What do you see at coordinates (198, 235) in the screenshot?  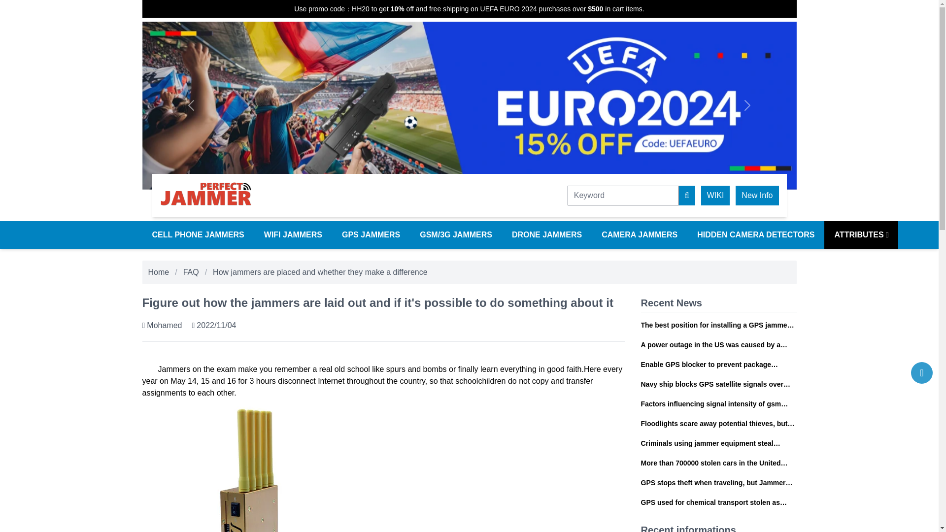 I see `CELL PHONE JAMMERS` at bounding box center [198, 235].